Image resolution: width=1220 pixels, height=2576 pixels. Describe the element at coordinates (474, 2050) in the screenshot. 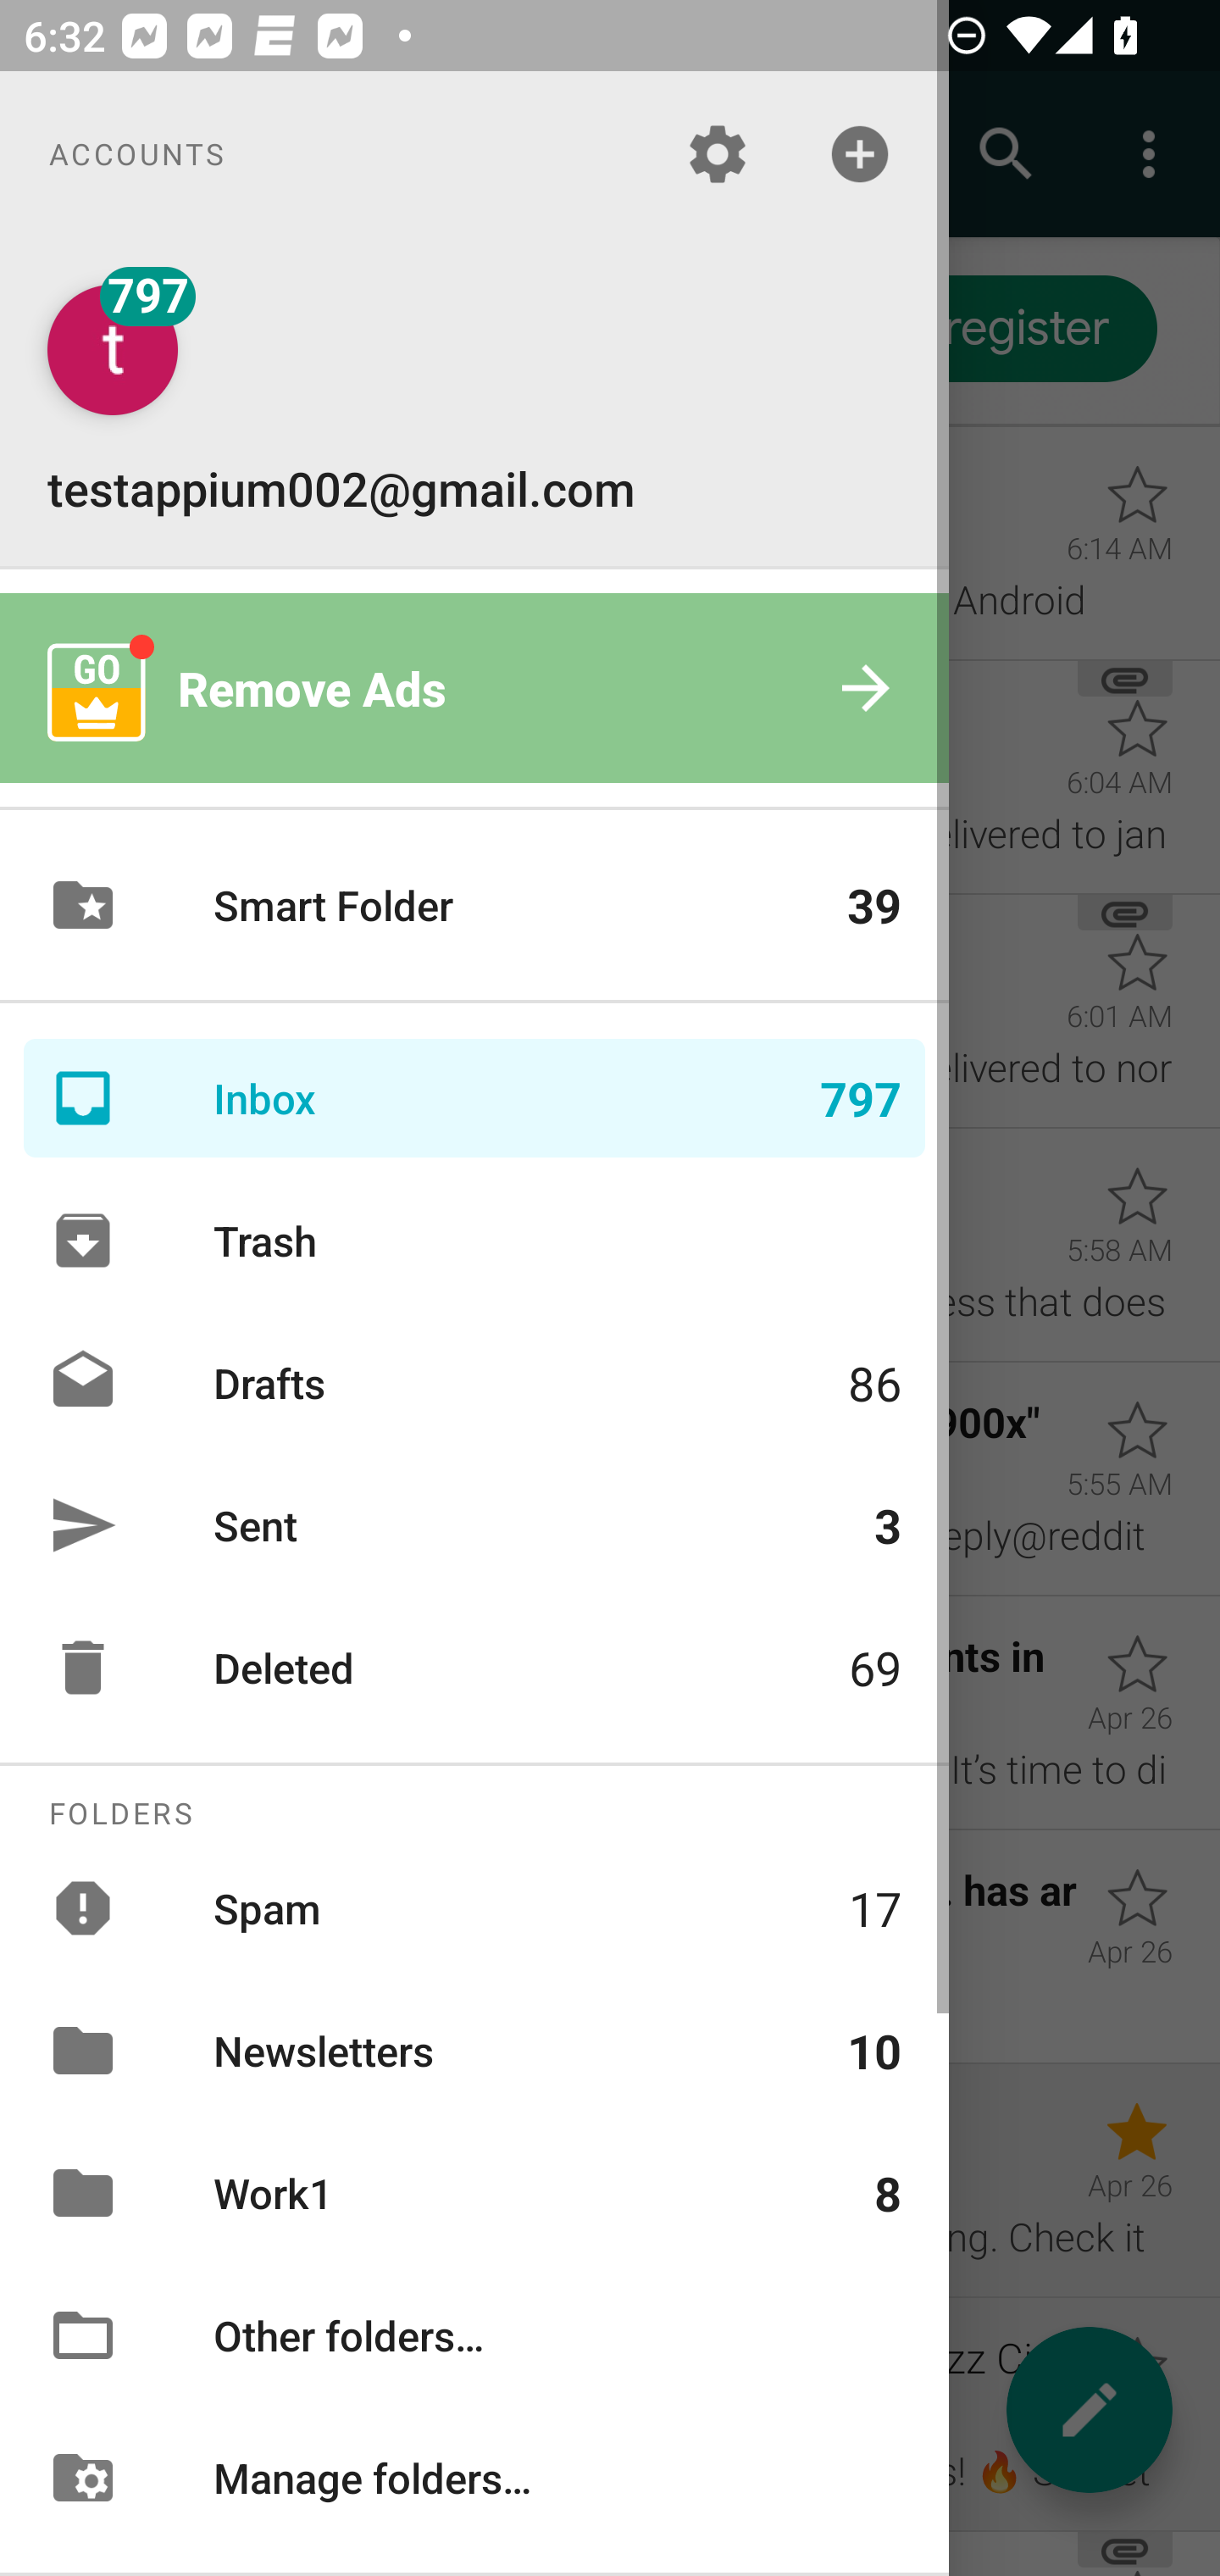

I see `Newsletters 10` at that location.